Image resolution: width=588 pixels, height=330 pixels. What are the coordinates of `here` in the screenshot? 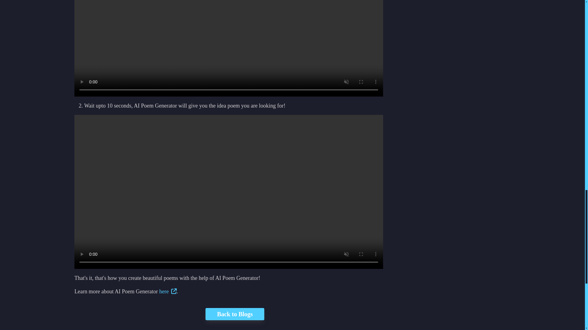 It's located at (168, 291).